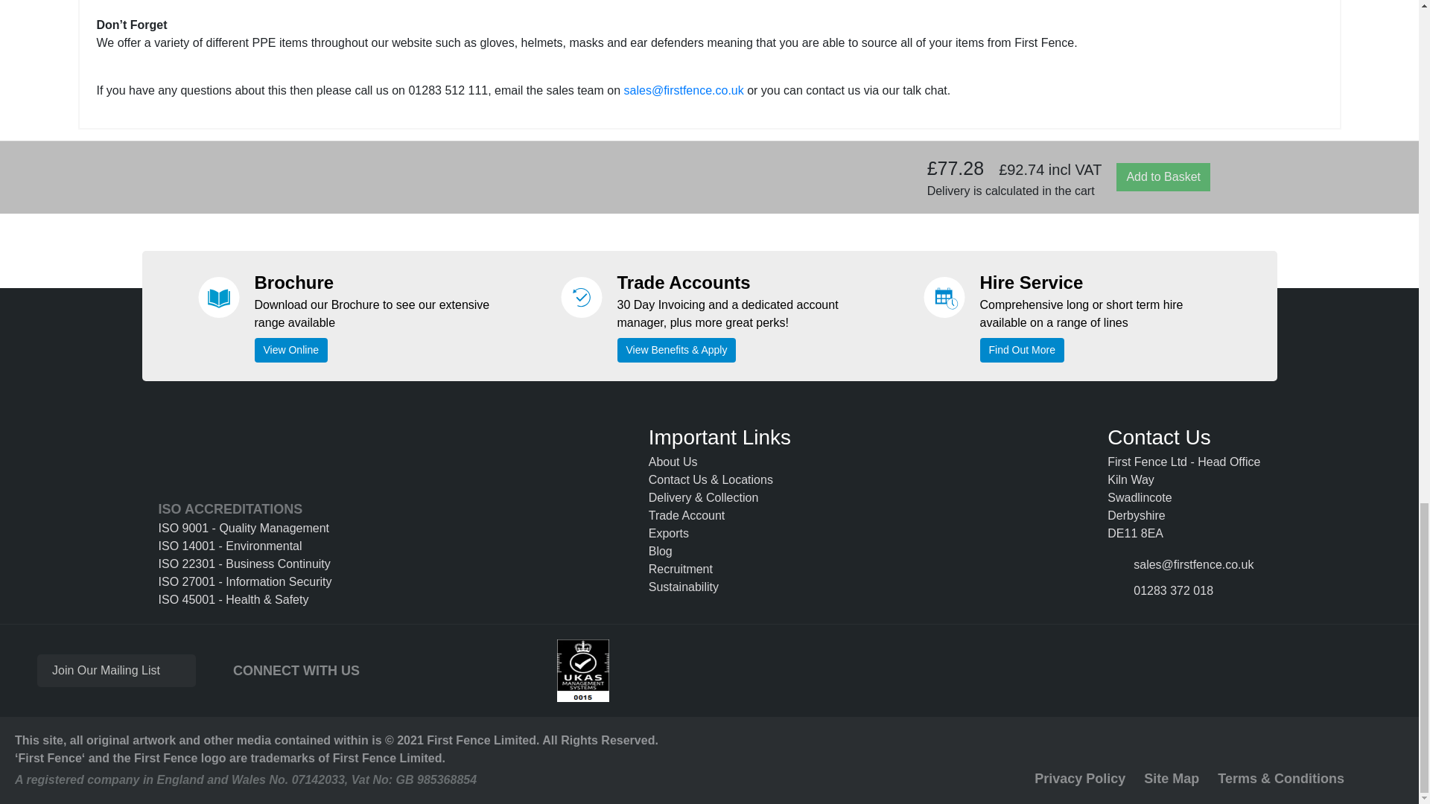 The image size is (1430, 804). What do you see at coordinates (245, 582) in the screenshot?
I see `ISO 27001 - Information Security` at bounding box center [245, 582].